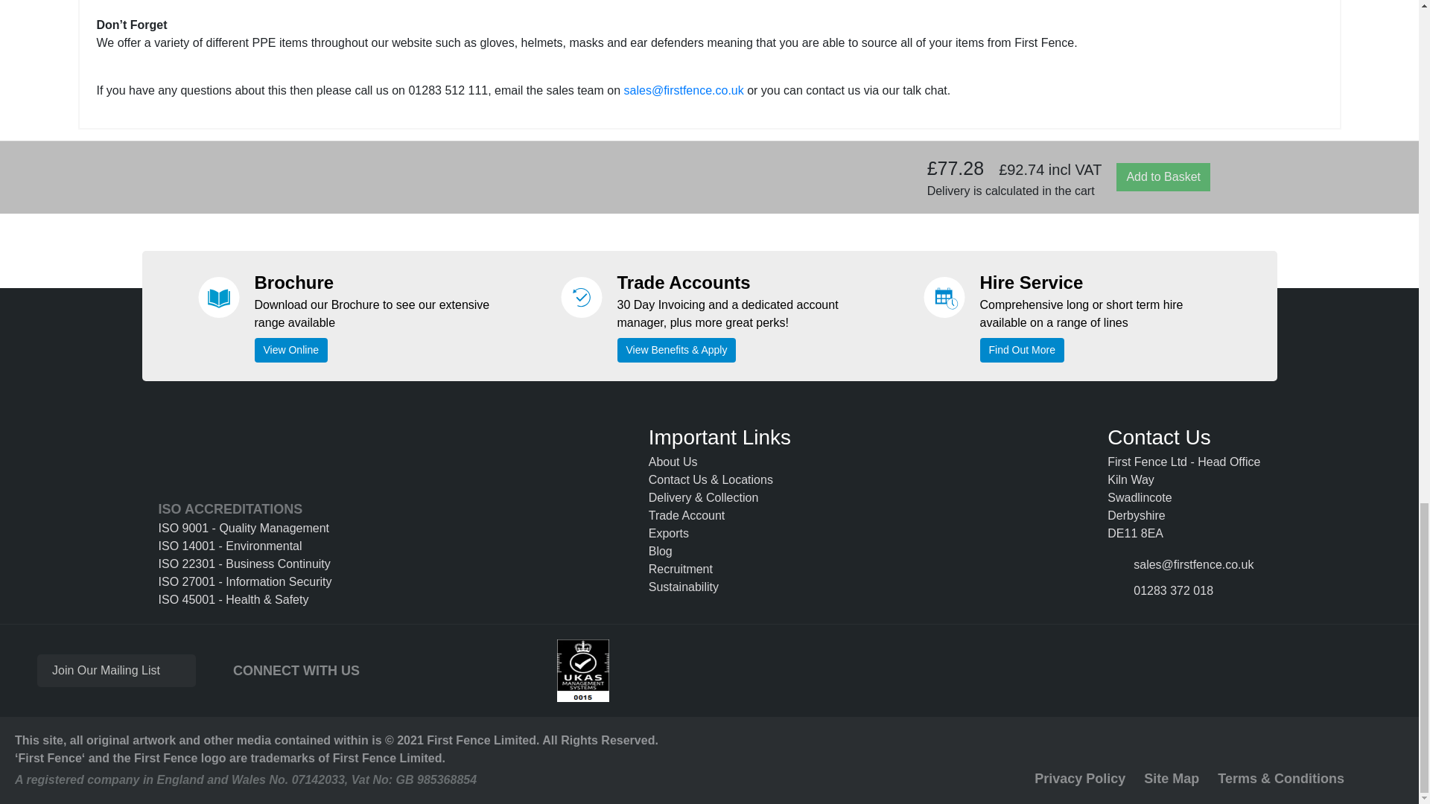 The image size is (1430, 804). What do you see at coordinates (245, 582) in the screenshot?
I see `ISO 27001 - Information Security` at bounding box center [245, 582].